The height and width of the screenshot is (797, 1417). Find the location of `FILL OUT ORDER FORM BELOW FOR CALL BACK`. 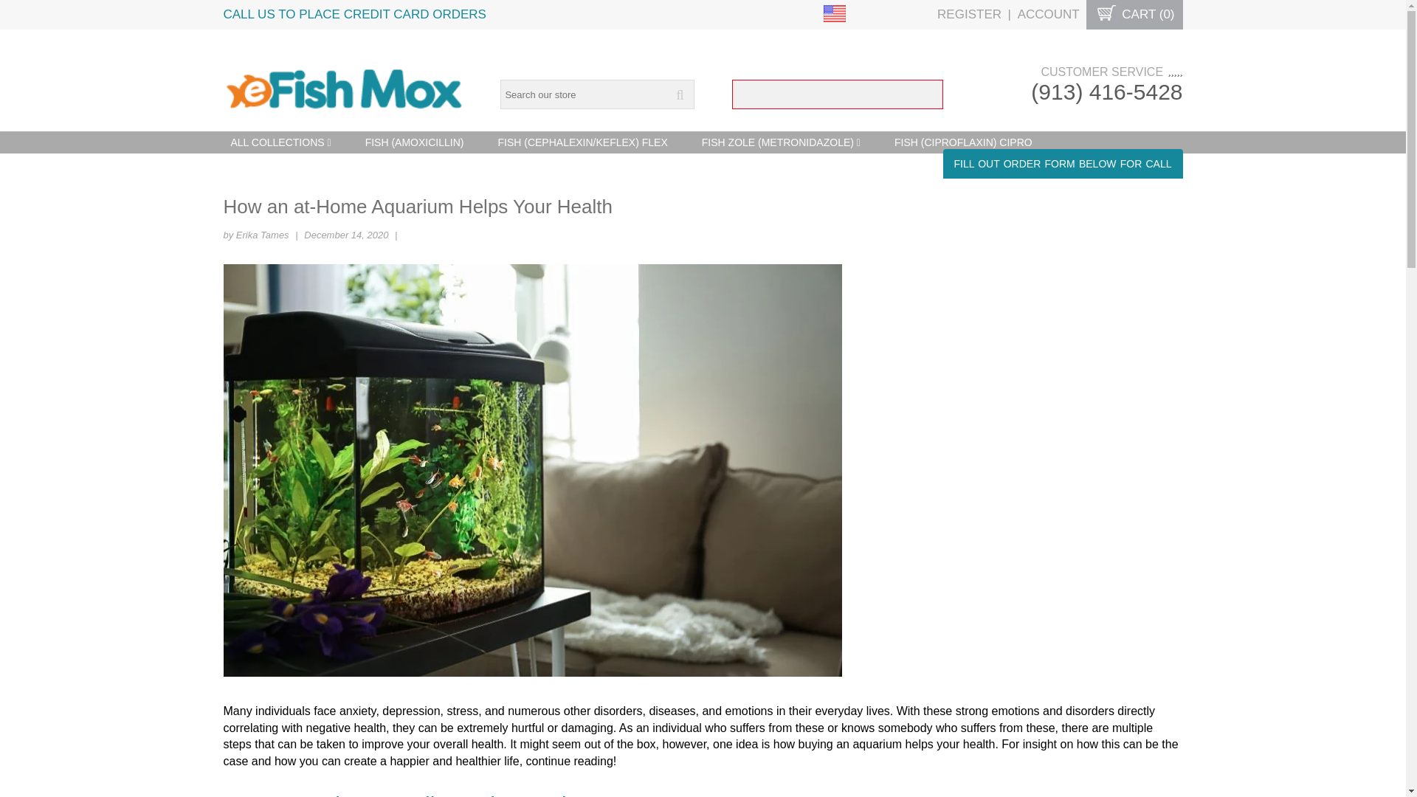

FILL OUT ORDER FORM BELOW FOR CALL BACK is located at coordinates (1063, 163).